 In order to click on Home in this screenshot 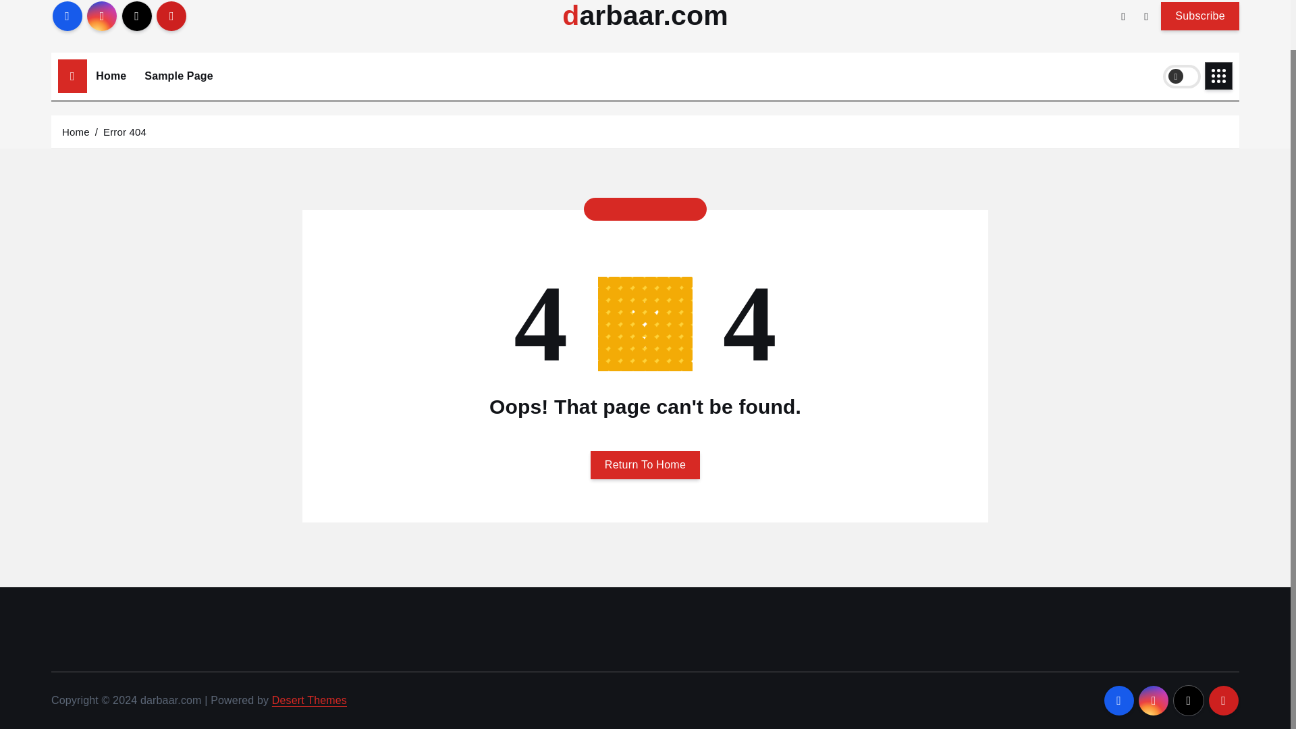, I will do `click(76, 131)`.